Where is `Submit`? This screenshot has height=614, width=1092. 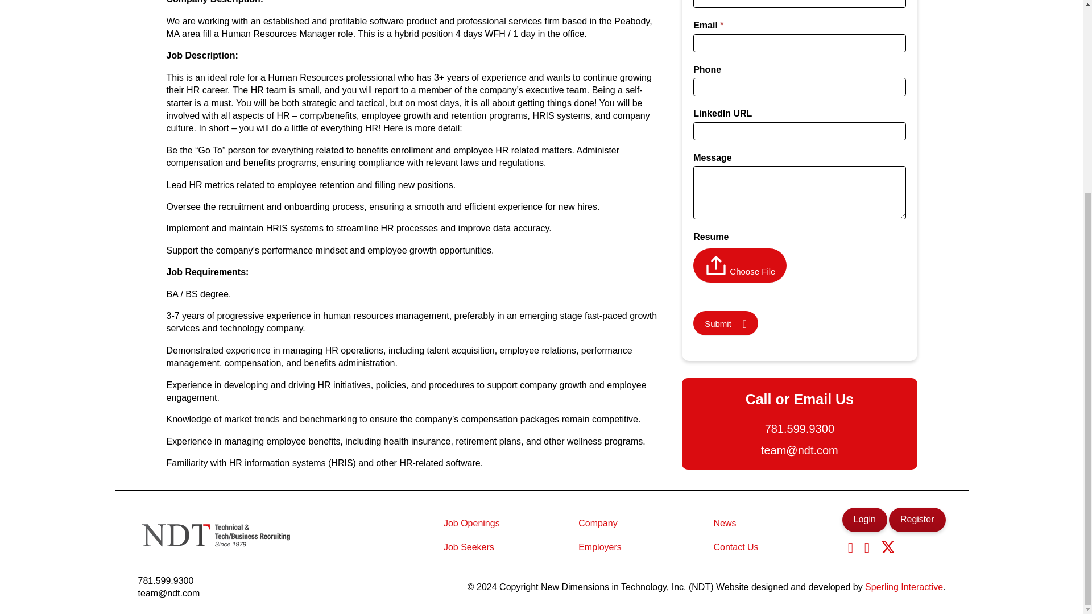
Submit is located at coordinates (726, 323).